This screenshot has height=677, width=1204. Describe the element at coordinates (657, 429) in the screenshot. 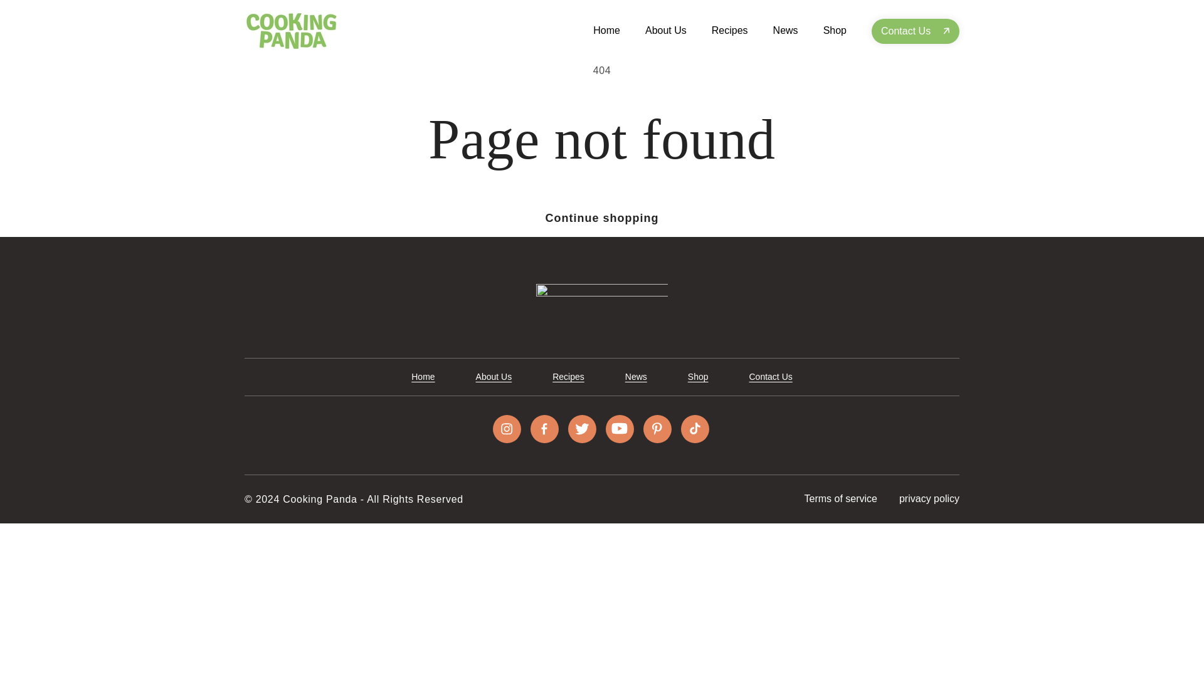

I see `Pinterest` at that location.